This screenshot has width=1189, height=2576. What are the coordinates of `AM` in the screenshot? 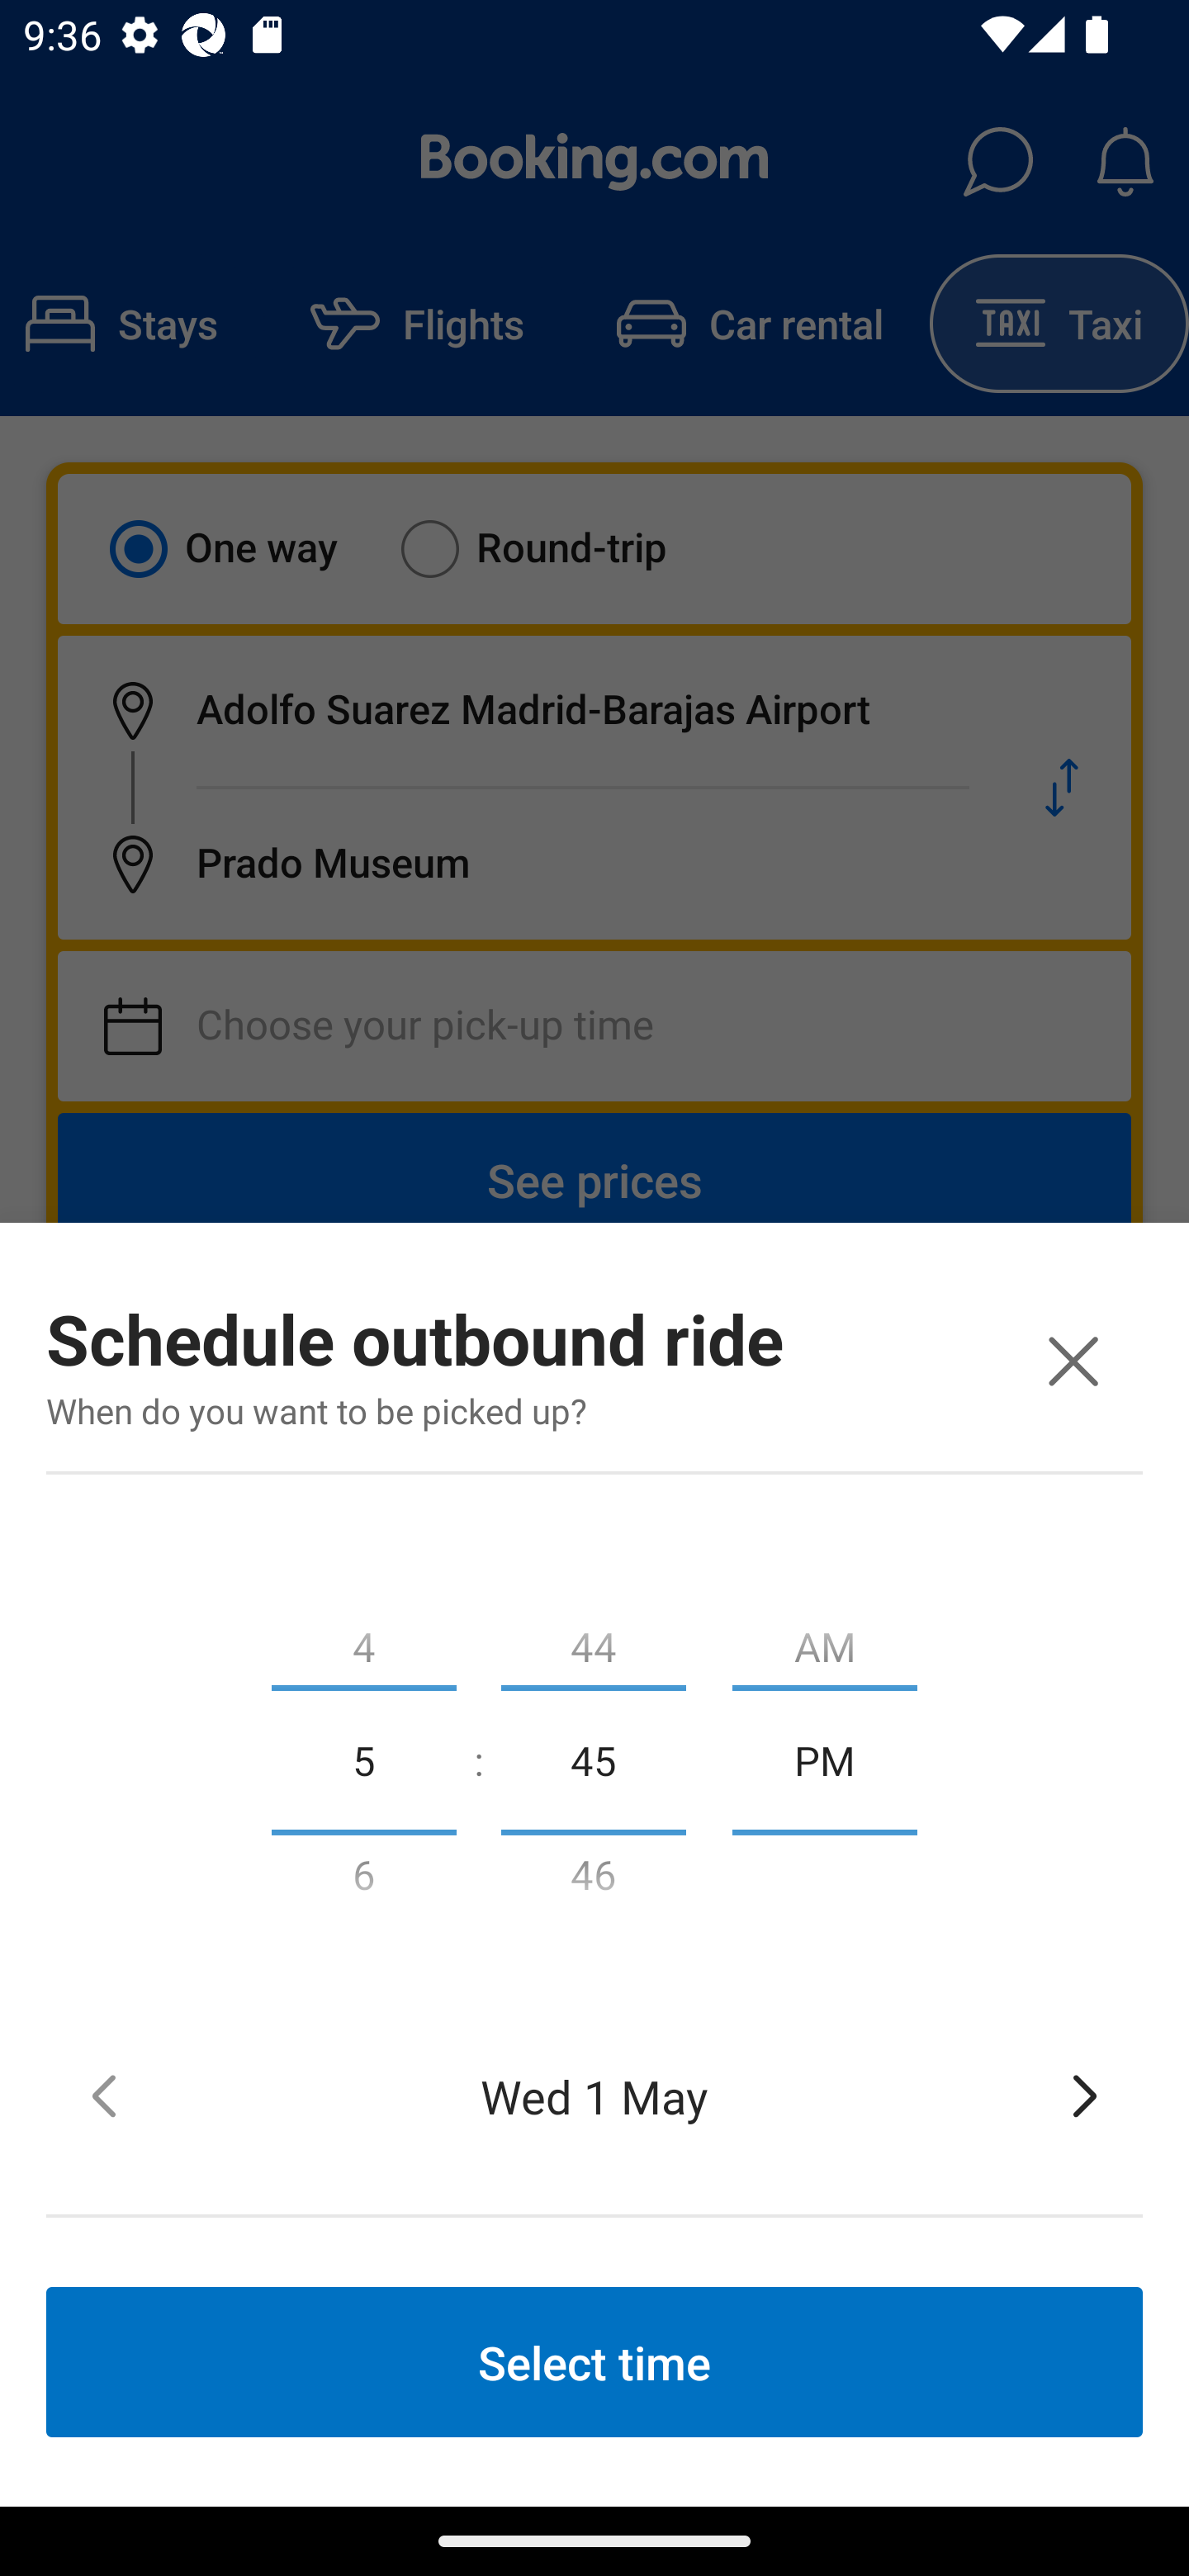 It's located at (825, 1640).